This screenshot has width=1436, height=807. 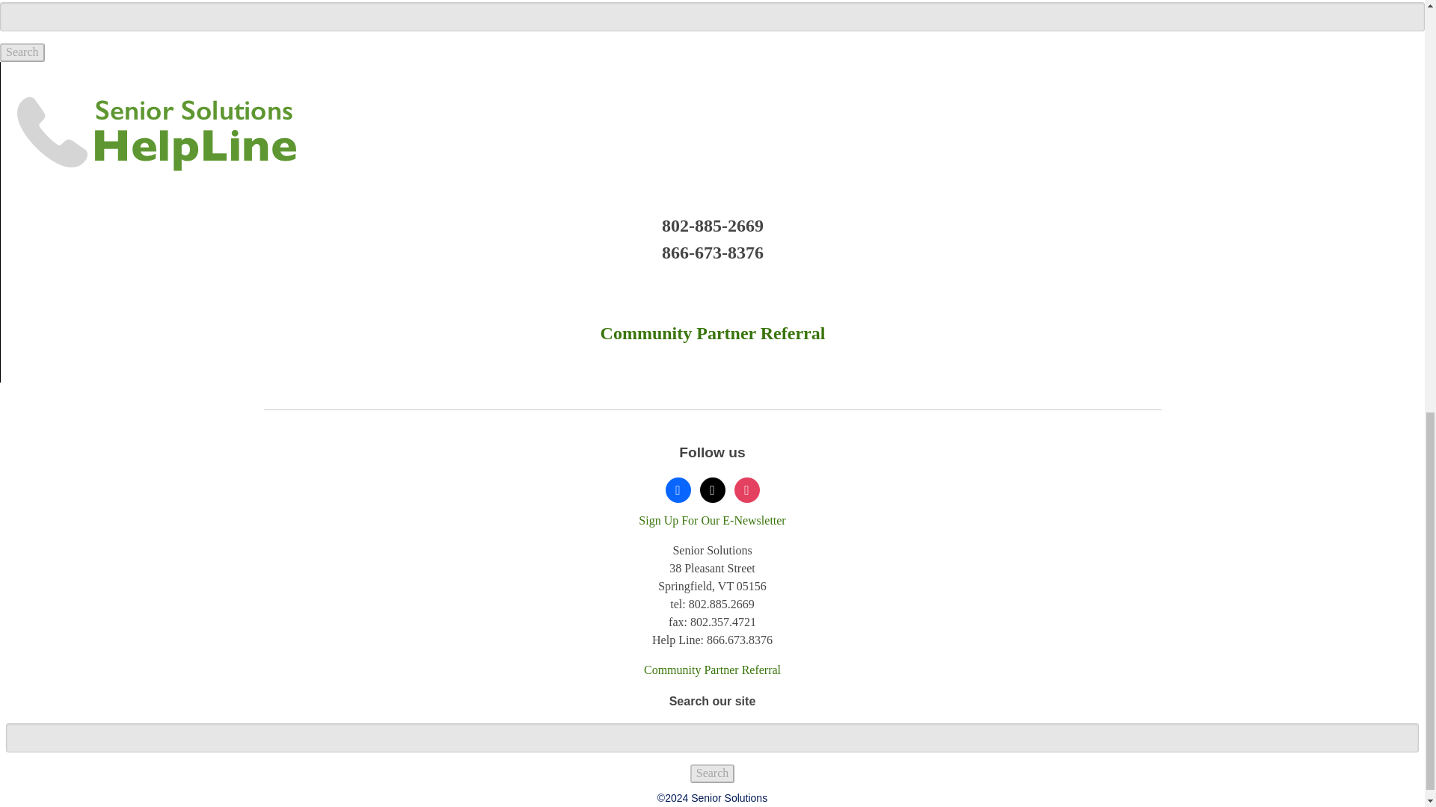 What do you see at coordinates (678, 489) in the screenshot?
I see `Facebook` at bounding box center [678, 489].